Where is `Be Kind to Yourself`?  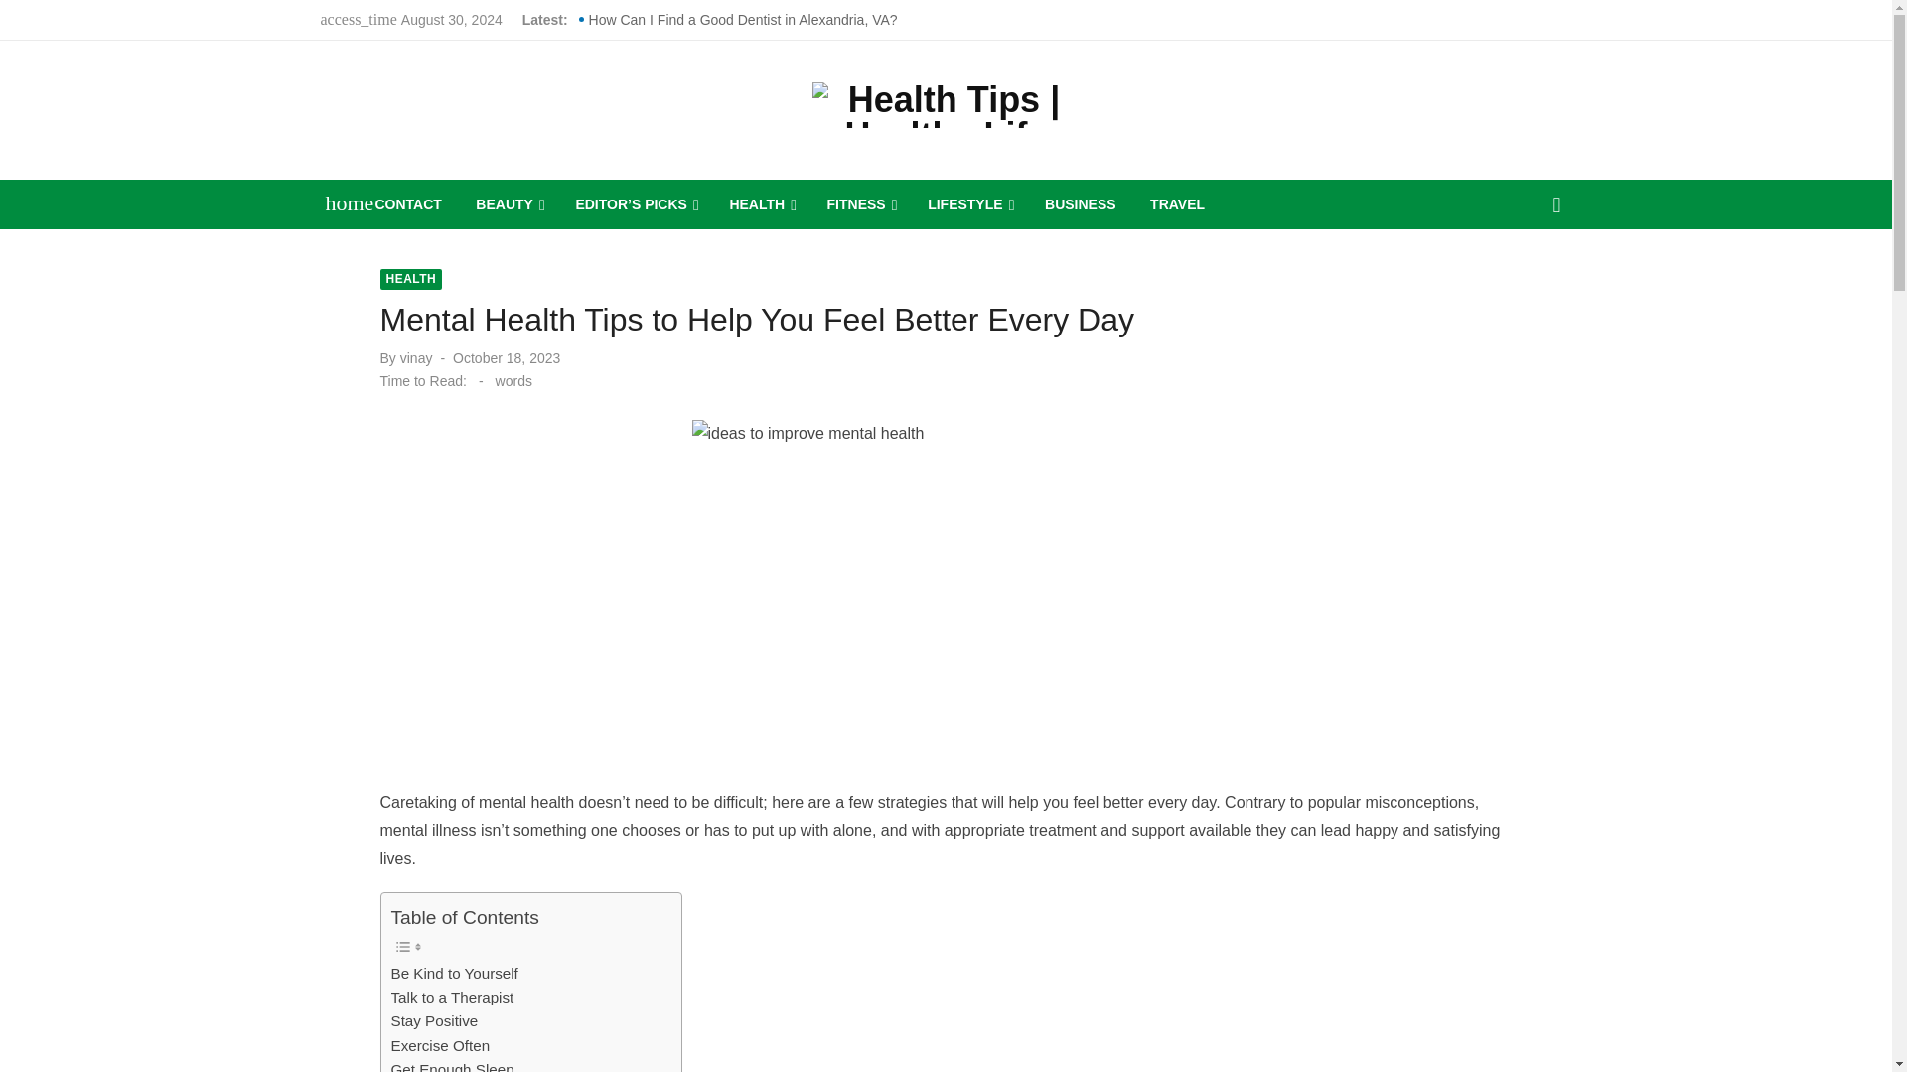 Be Kind to Yourself is located at coordinates (455, 973).